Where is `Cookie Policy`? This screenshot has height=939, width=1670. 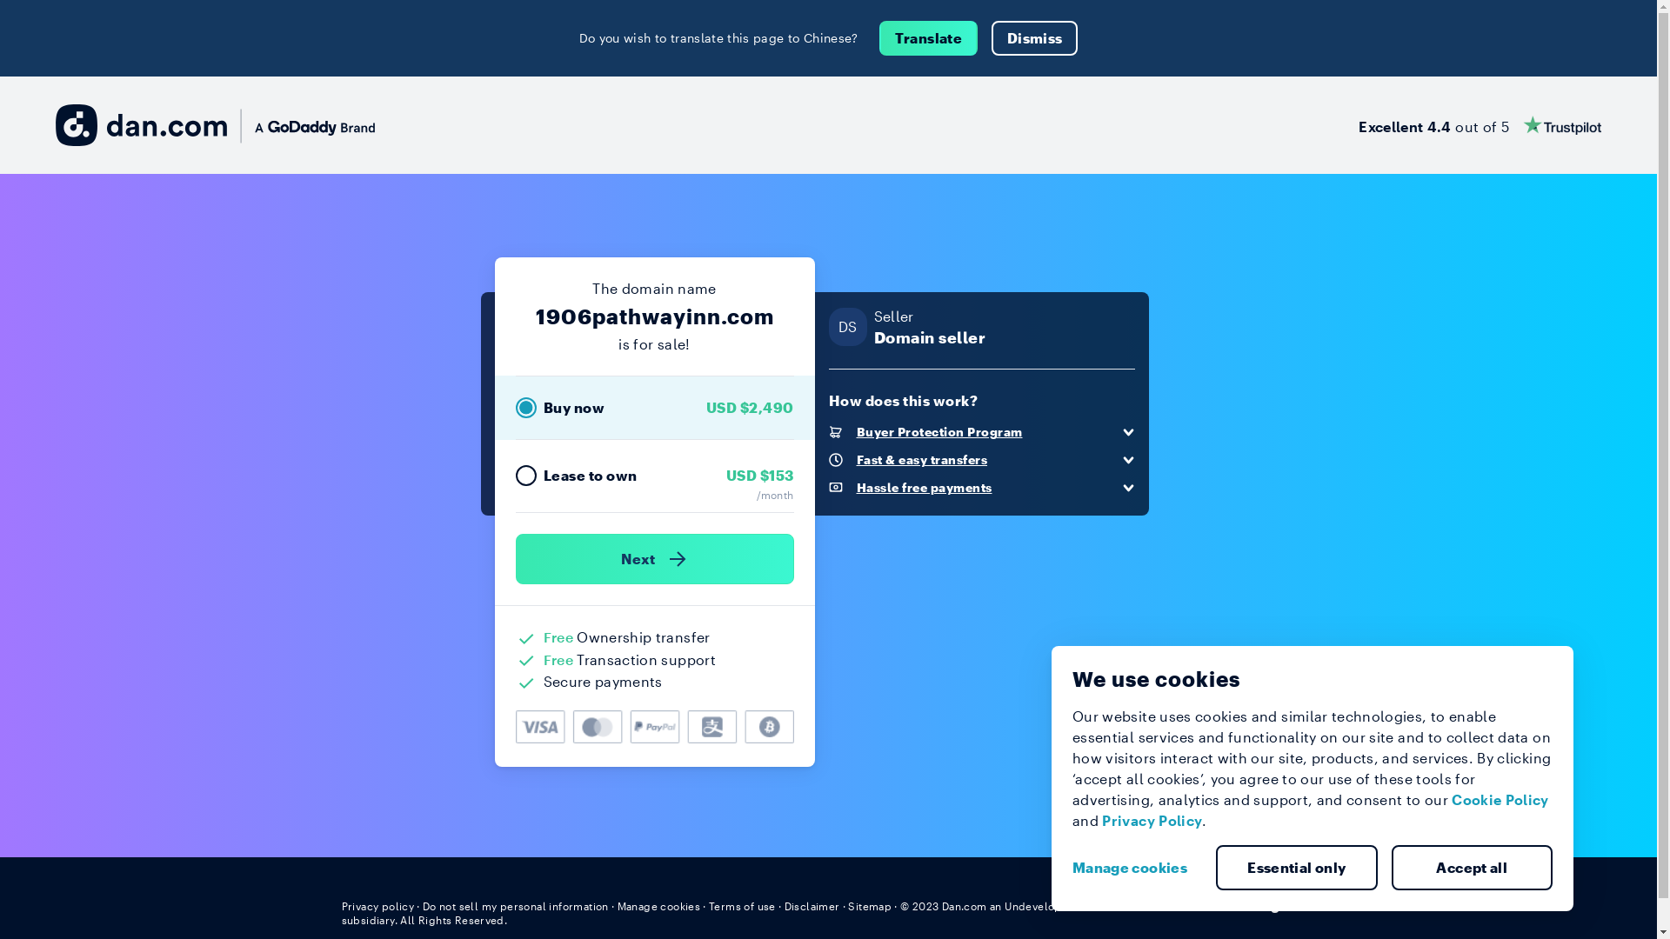 Cookie Policy is located at coordinates (1500, 800).